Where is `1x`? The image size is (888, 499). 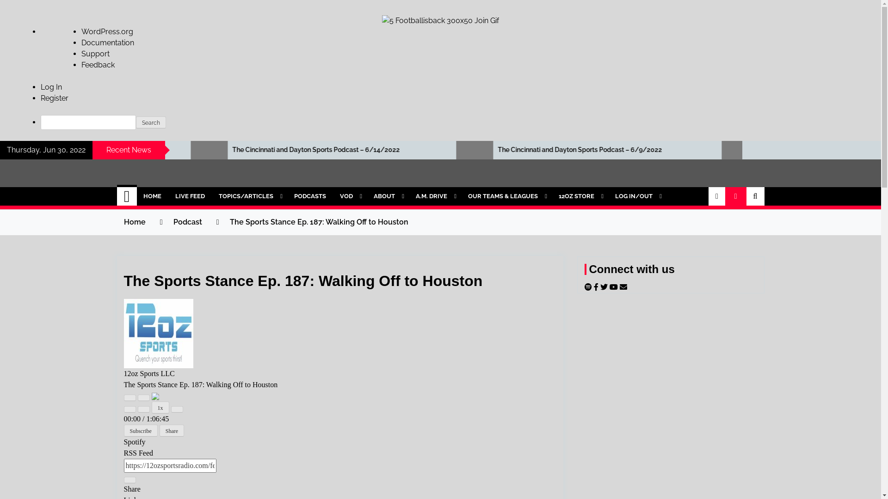
1x is located at coordinates (160, 408).